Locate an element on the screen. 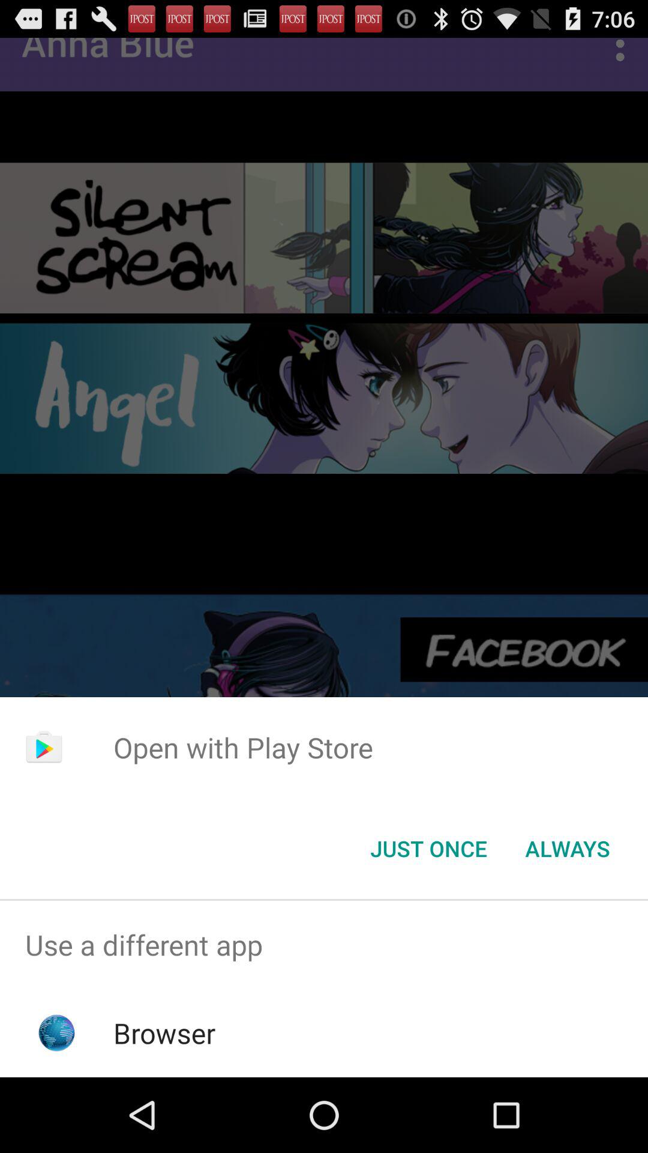  click the button at the bottom right corner is located at coordinates (568, 849).